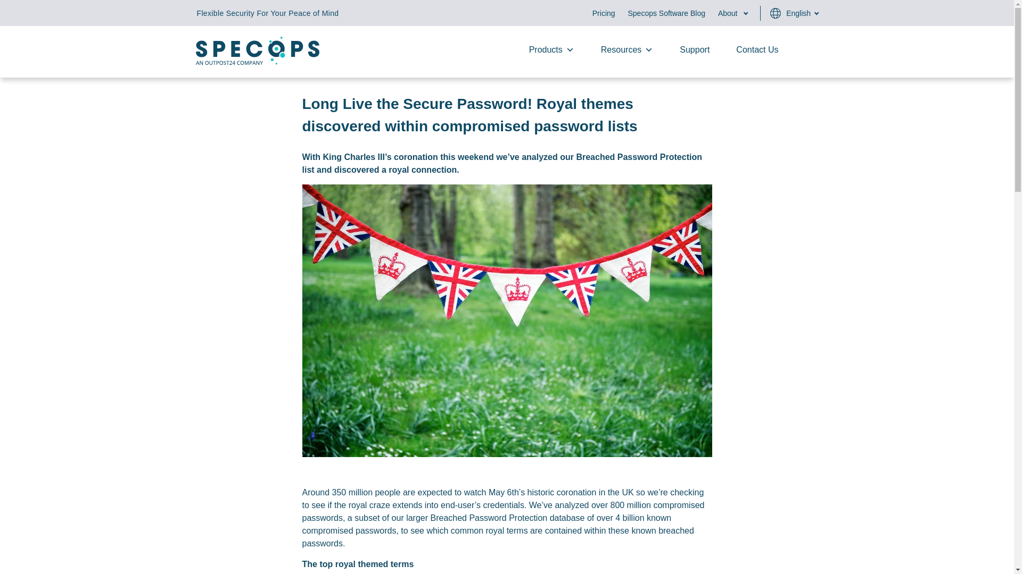 The height and width of the screenshot is (574, 1022). What do you see at coordinates (694, 50) in the screenshot?
I see `Support` at bounding box center [694, 50].